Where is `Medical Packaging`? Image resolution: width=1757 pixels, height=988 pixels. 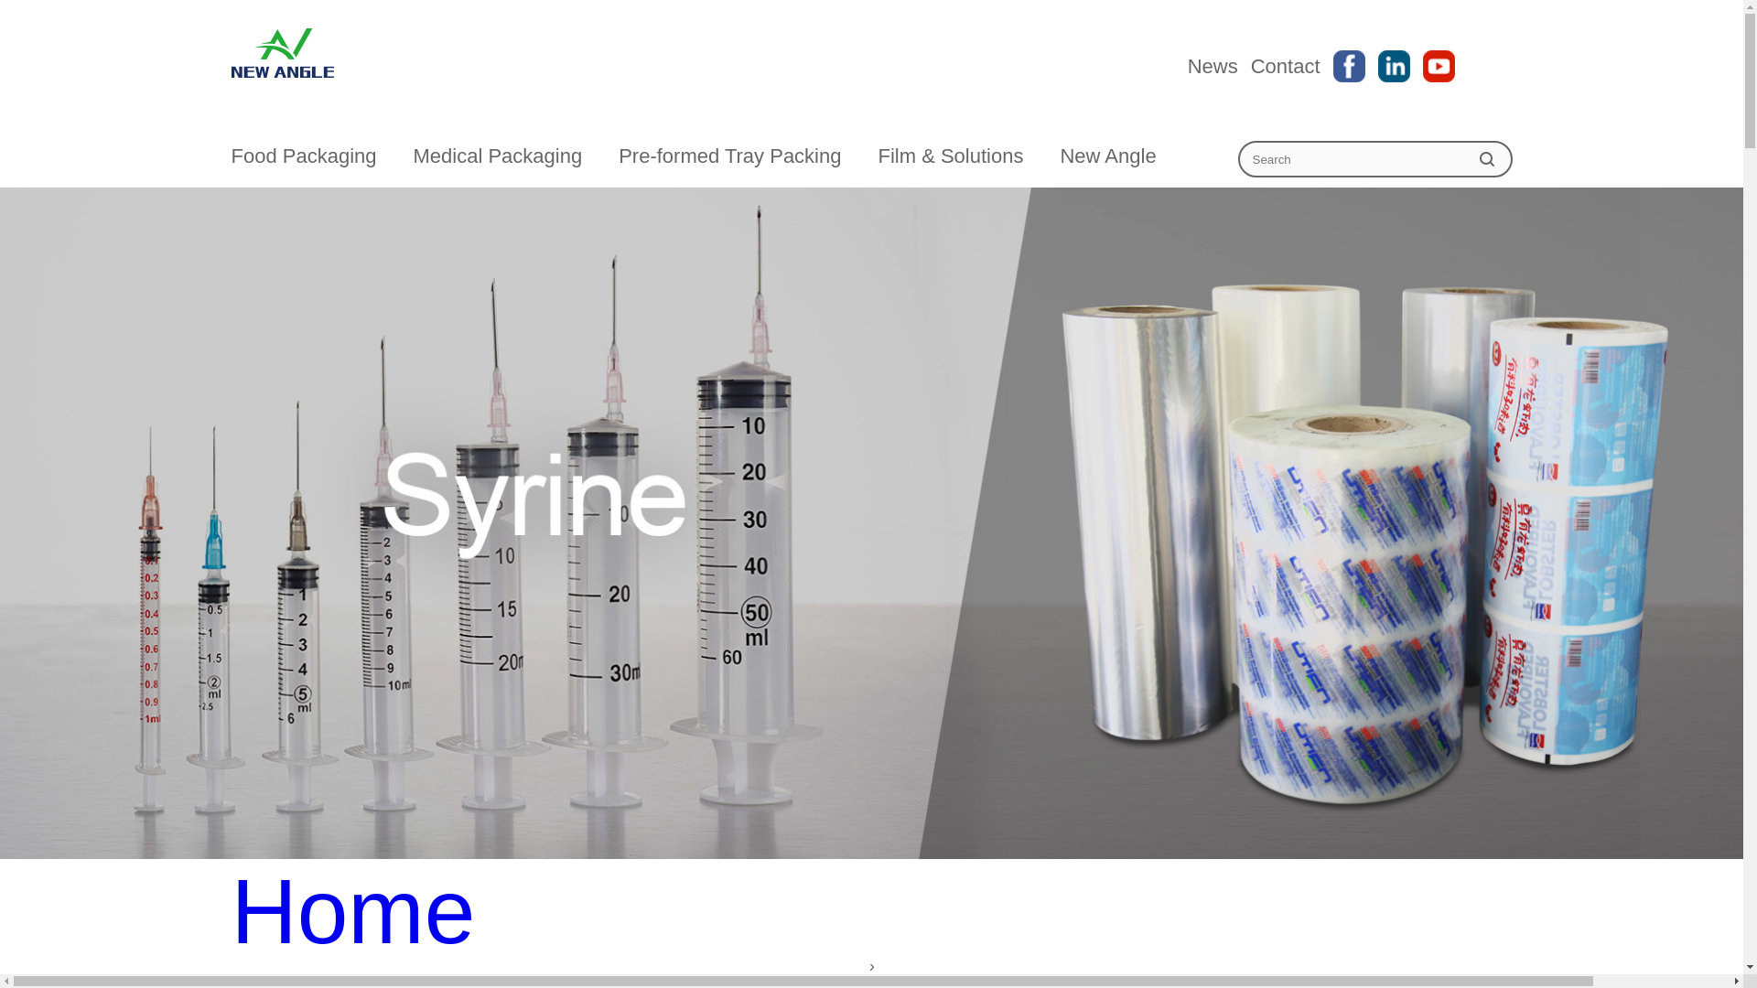 Medical Packaging is located at coordinates (498, 156).